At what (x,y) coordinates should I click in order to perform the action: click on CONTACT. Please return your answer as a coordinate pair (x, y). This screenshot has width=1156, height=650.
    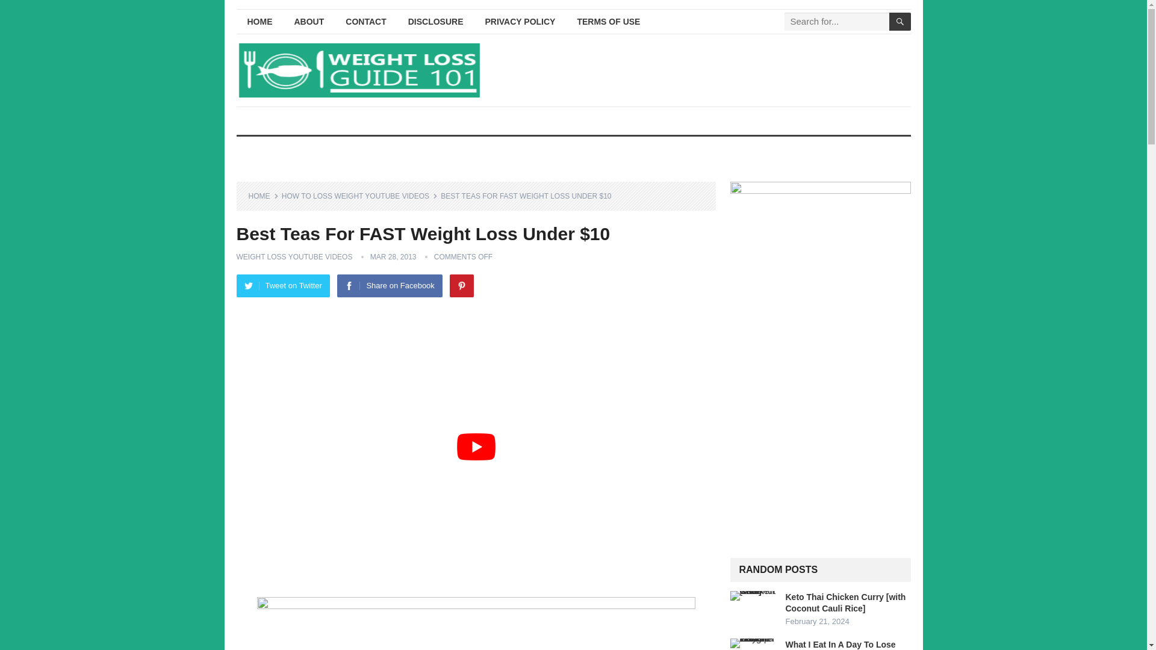
    Looking at the image, I should click on (365, 22).